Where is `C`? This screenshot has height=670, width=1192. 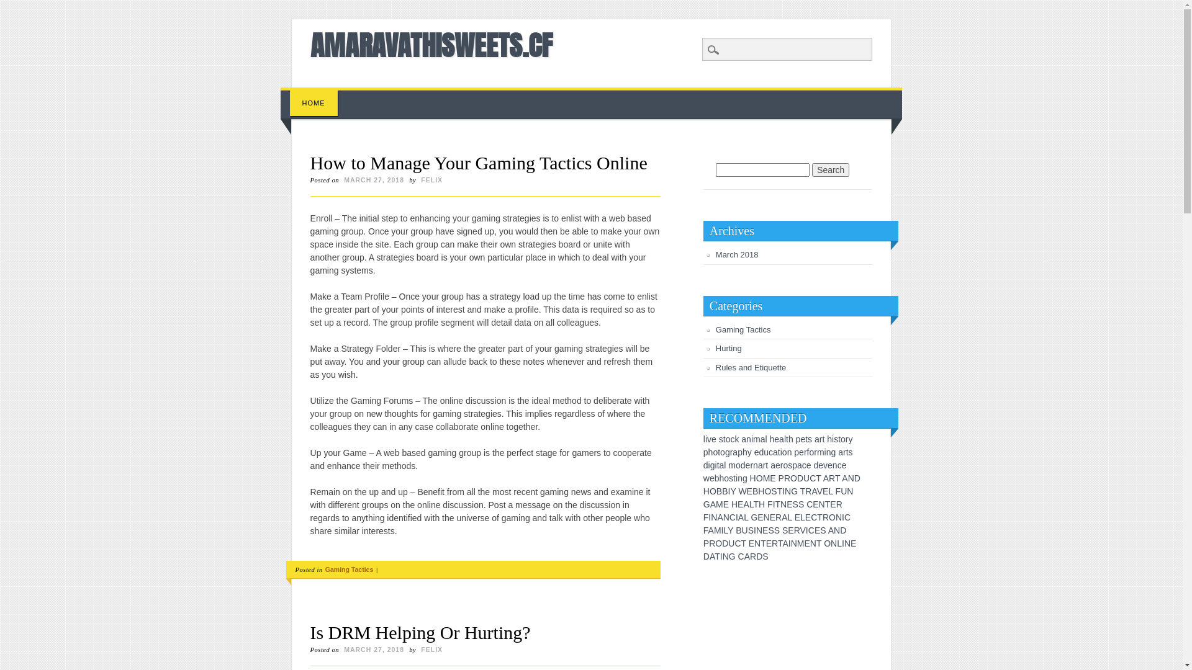
C is located at coordinates (814, 517).